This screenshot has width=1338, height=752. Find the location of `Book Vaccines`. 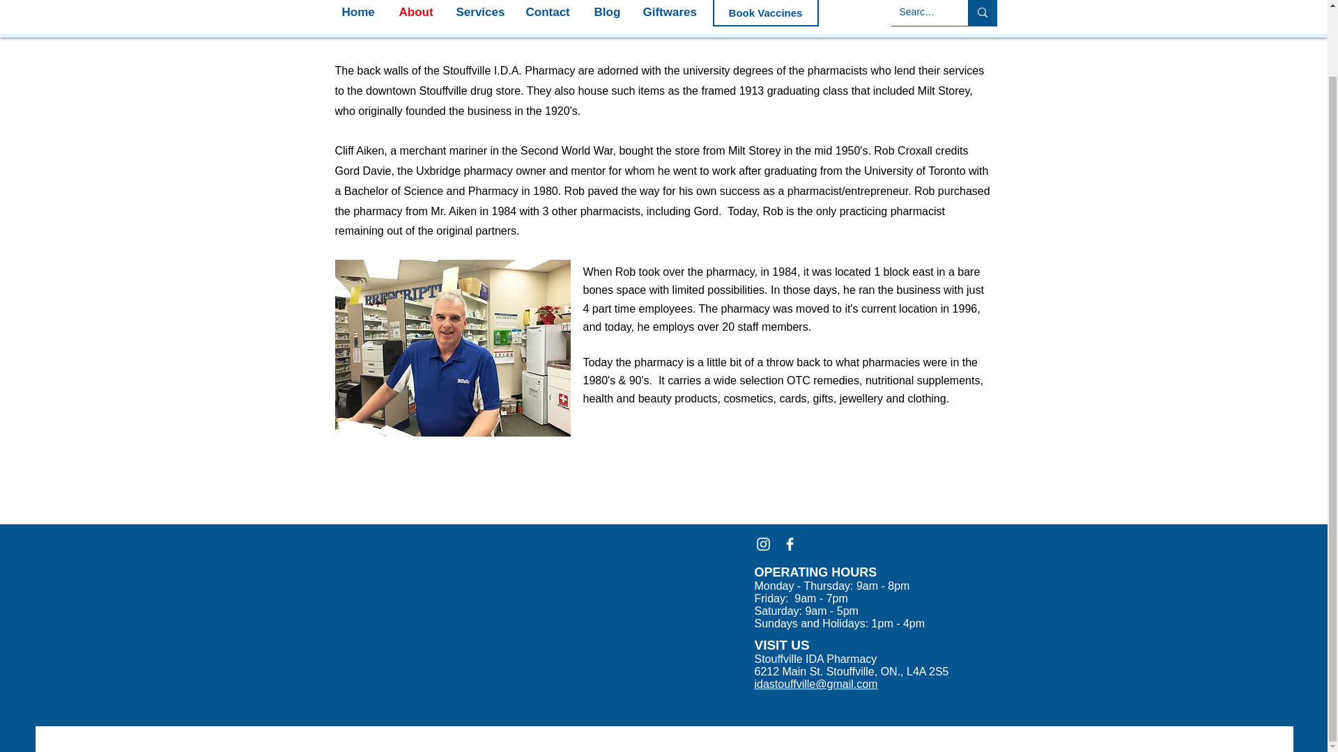

Book Vaccines is located at coordinates (764, 13).